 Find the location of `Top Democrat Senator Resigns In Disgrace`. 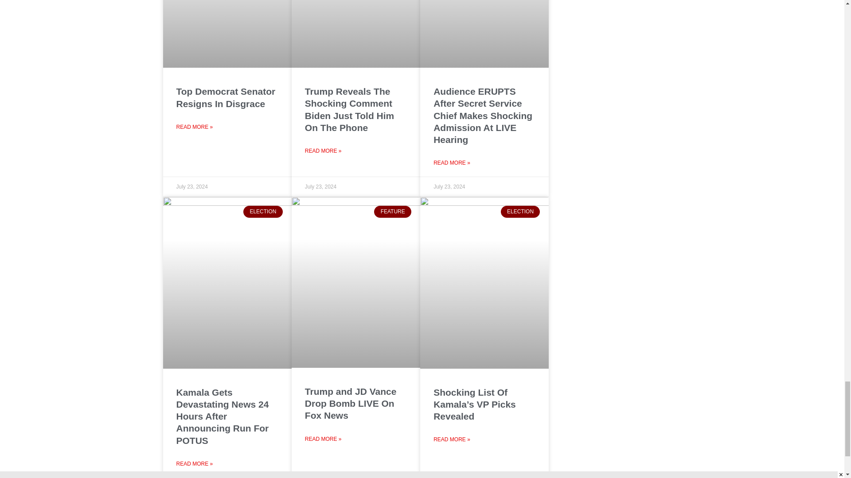

Top Democrat Senator Resigns In Disgrace is located at coordinates (226, 97).